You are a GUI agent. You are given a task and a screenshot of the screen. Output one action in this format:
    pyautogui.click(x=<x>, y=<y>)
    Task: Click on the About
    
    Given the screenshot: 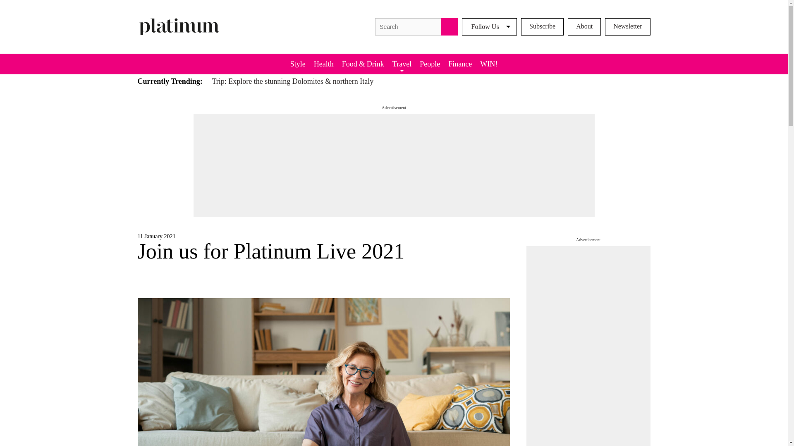 What is the action you would take?
    pyautogui.click(x=584, y=27)
    